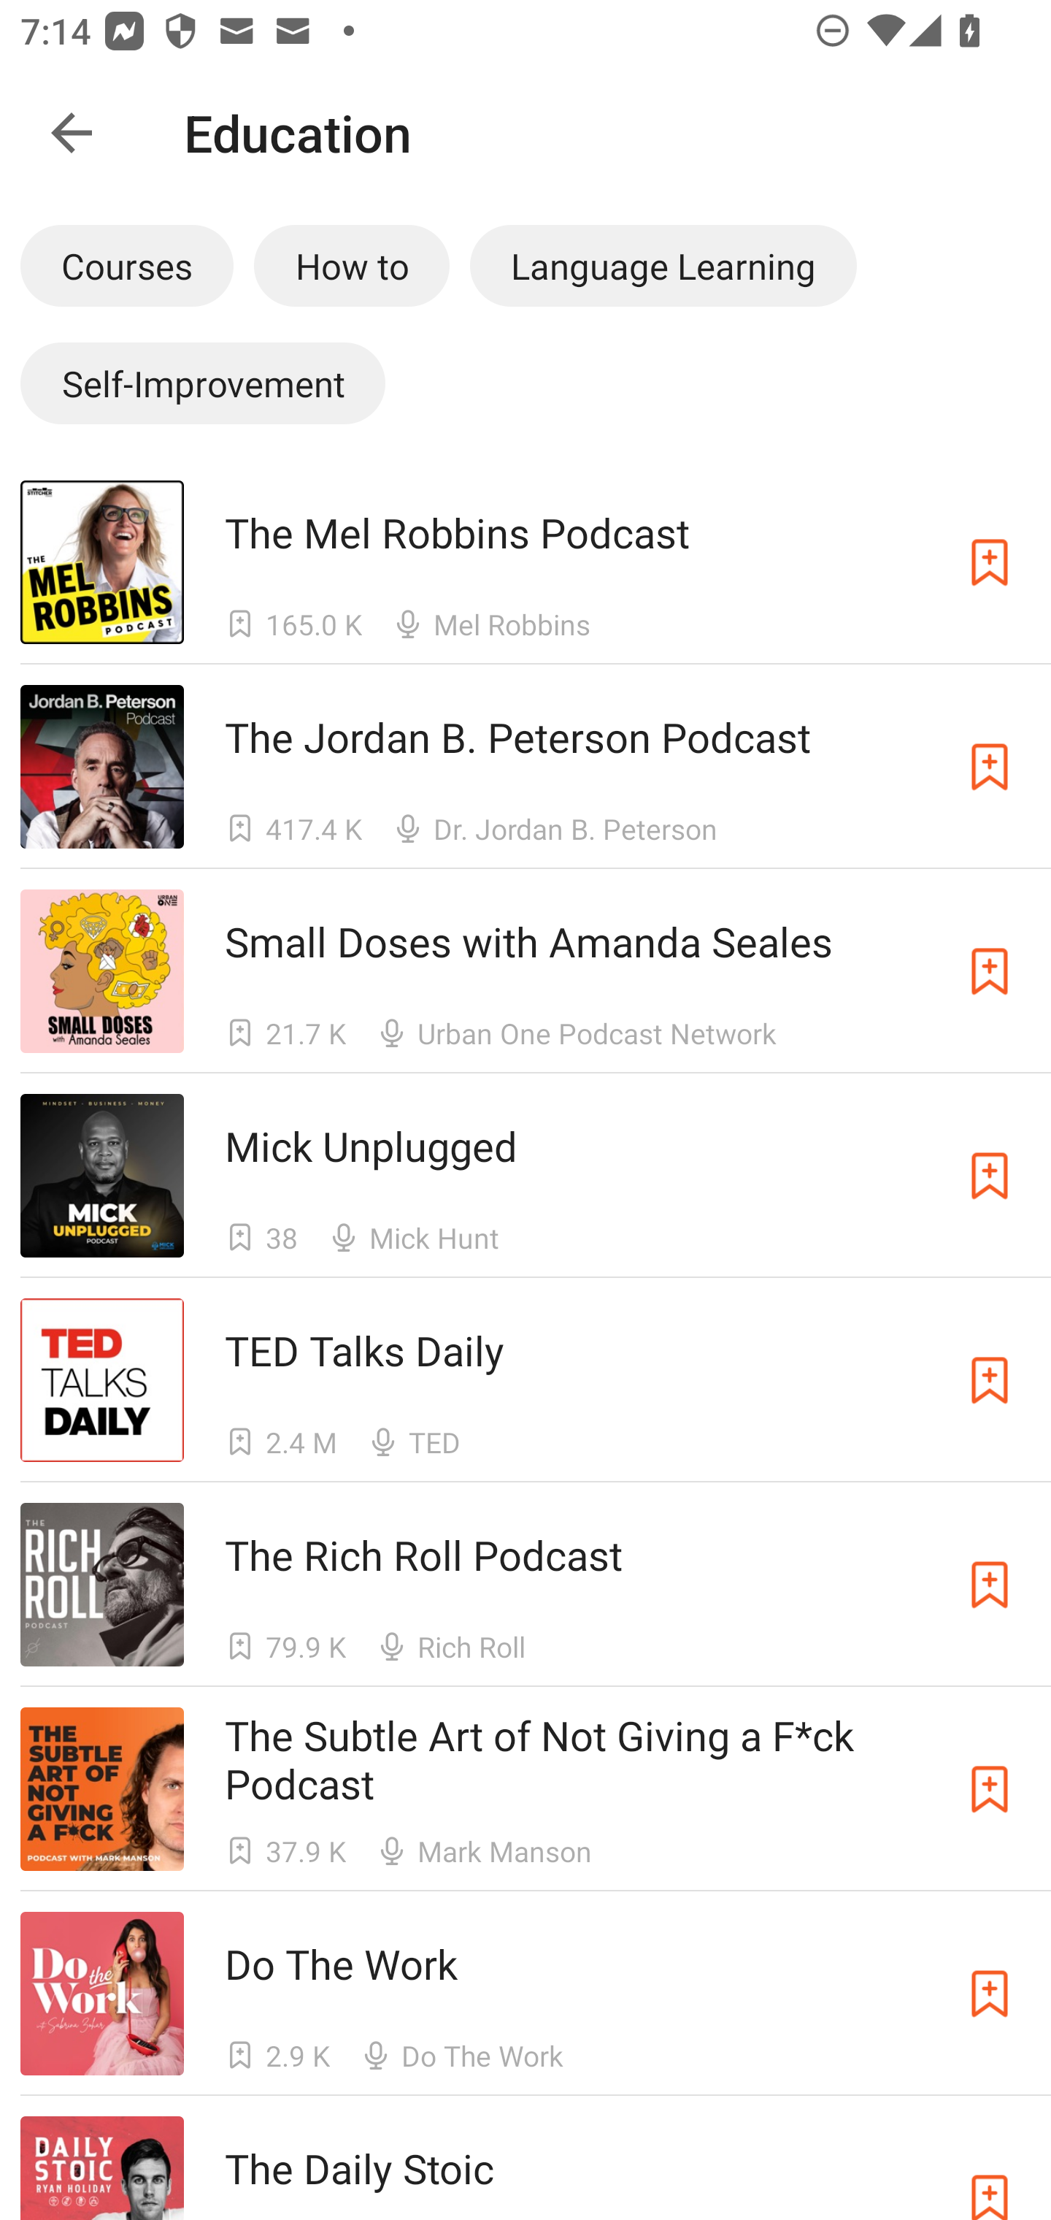 The image size is (1051, 2220). I want to click on Subscribe, so click(990, 1585).